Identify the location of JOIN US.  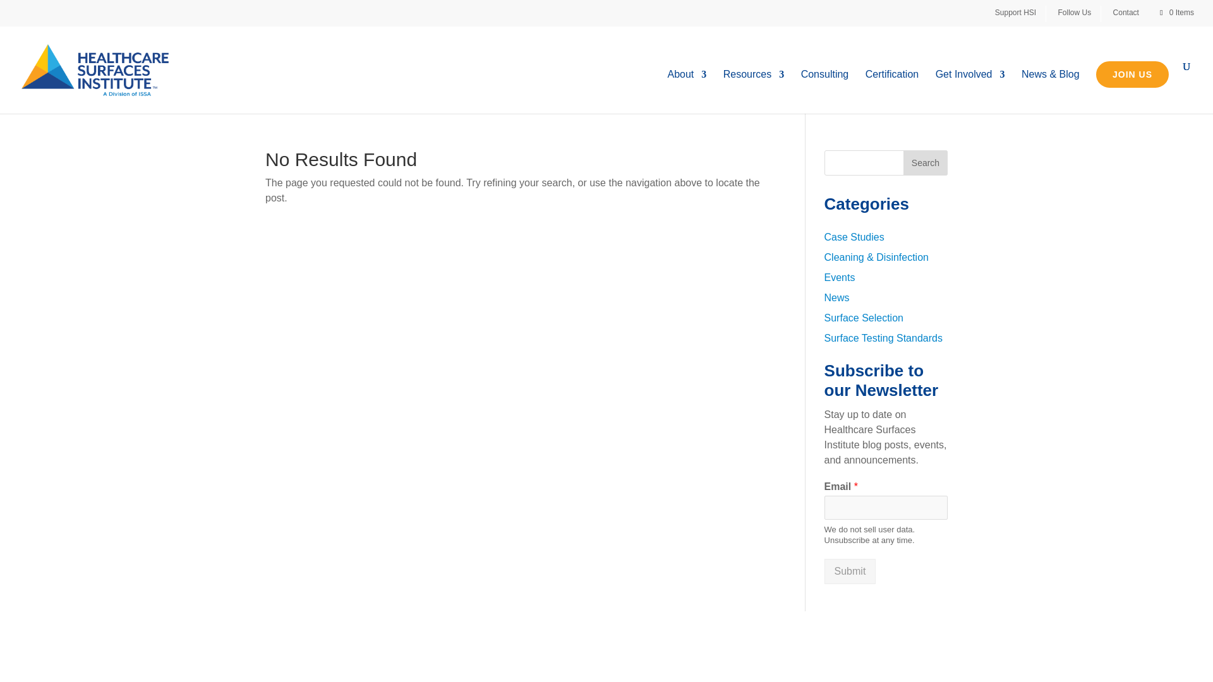
(1132, 75).